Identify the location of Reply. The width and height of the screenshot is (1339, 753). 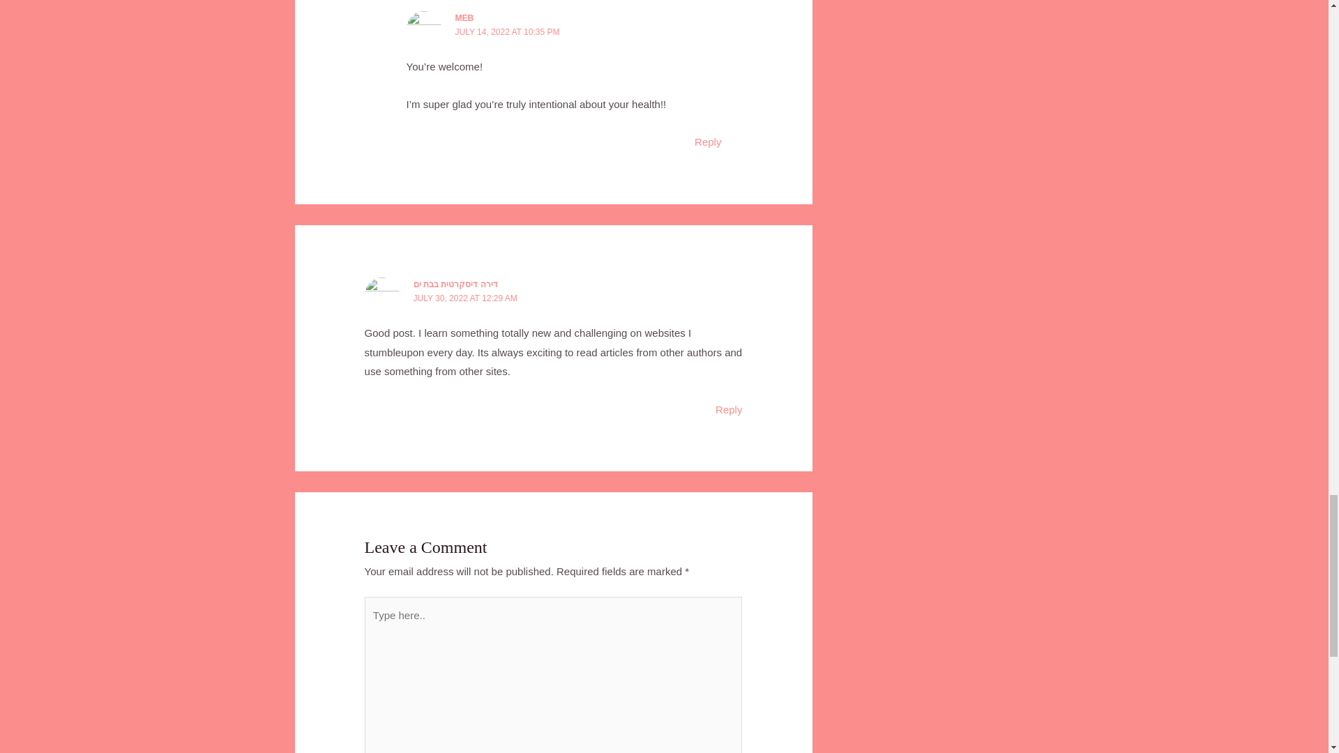
(708, 142).